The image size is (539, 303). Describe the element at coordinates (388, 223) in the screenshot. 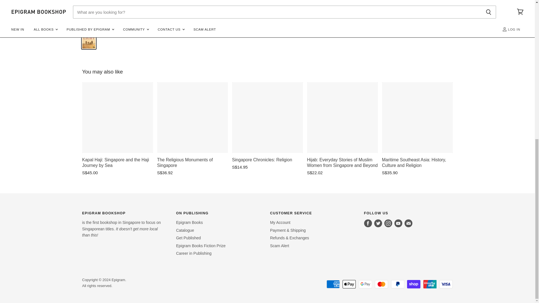

I see `Instagram` at that location.